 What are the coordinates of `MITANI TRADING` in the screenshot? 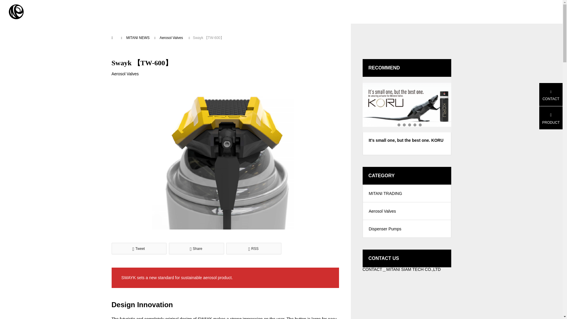 It's located at (16, 12).